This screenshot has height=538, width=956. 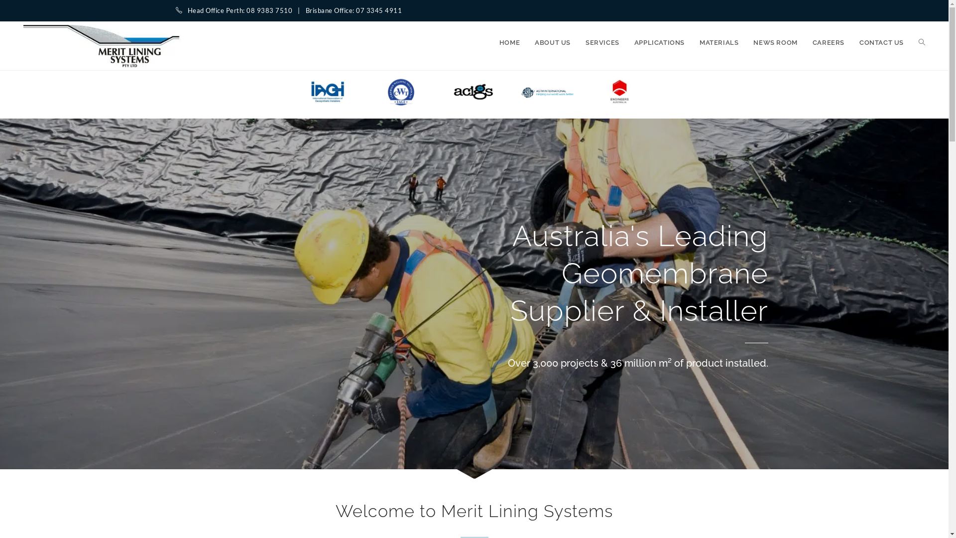 I want to click on Home 4, so click(x=548, y=92).